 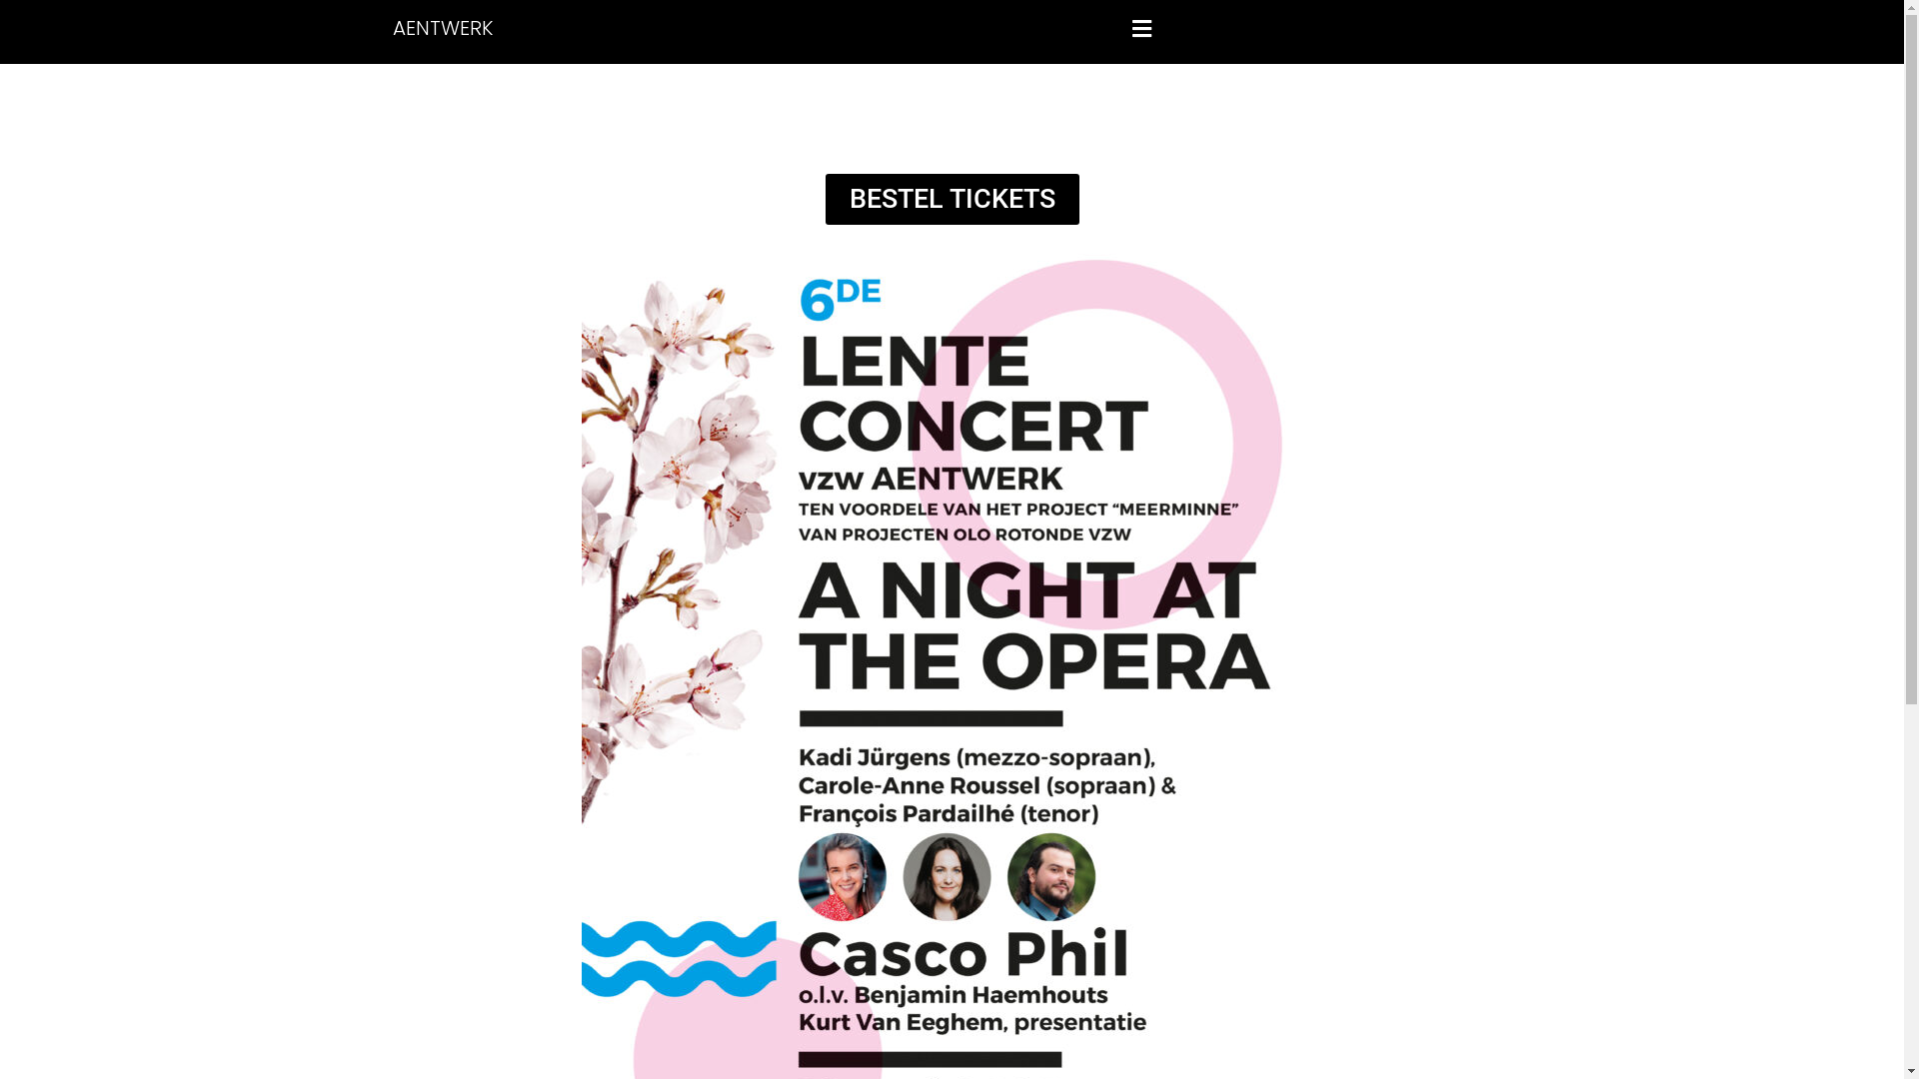 What do you see at coordinates (953, 200) in the screenshot?
I see `BESTEL TICKETS` at bounding box center [953, 200].